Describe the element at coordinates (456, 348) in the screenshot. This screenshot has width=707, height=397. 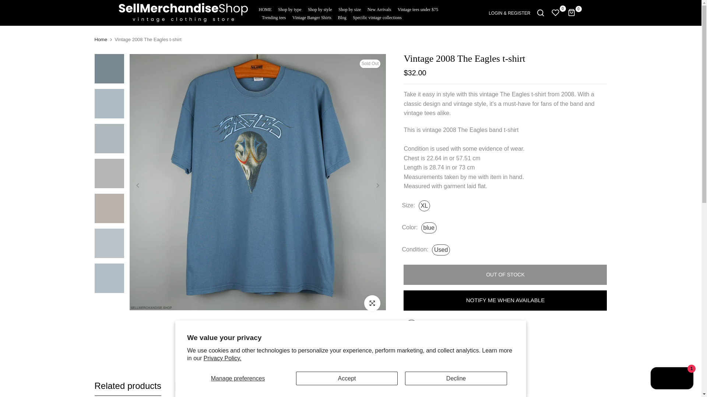
I see `Share on Pinterest` at that location.